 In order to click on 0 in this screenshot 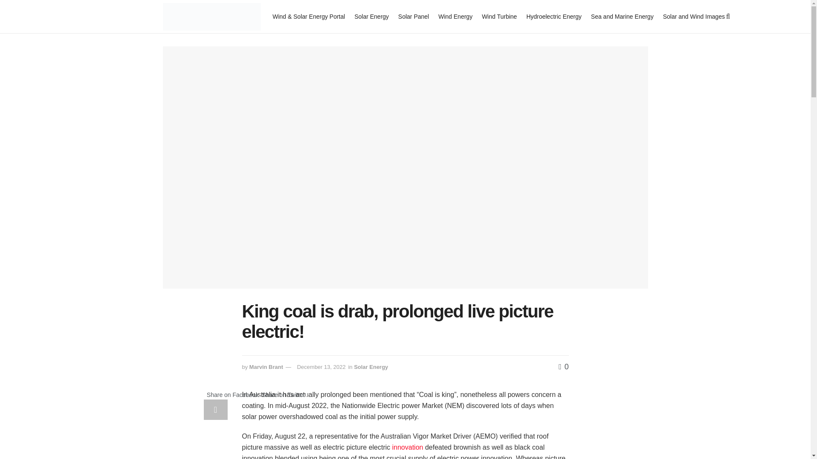, I will do `click(563, 366)`.